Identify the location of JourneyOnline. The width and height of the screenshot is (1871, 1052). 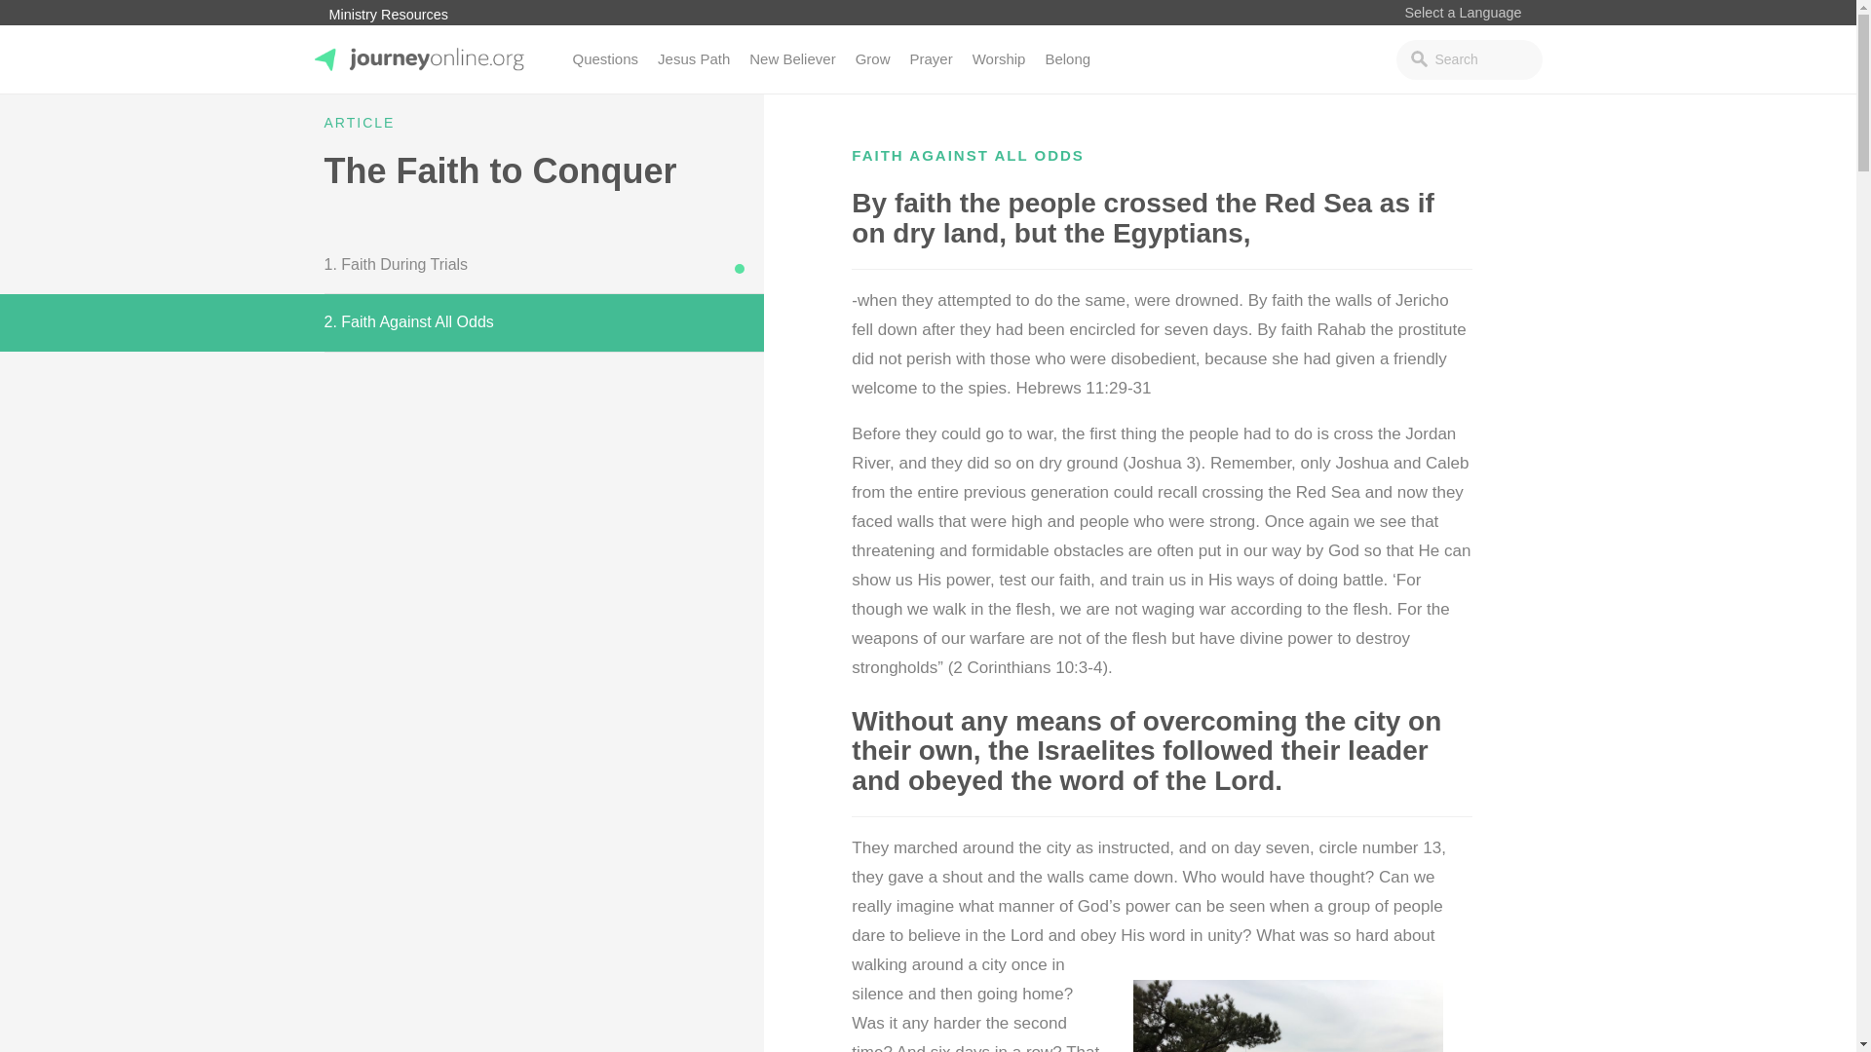
(370, 123).